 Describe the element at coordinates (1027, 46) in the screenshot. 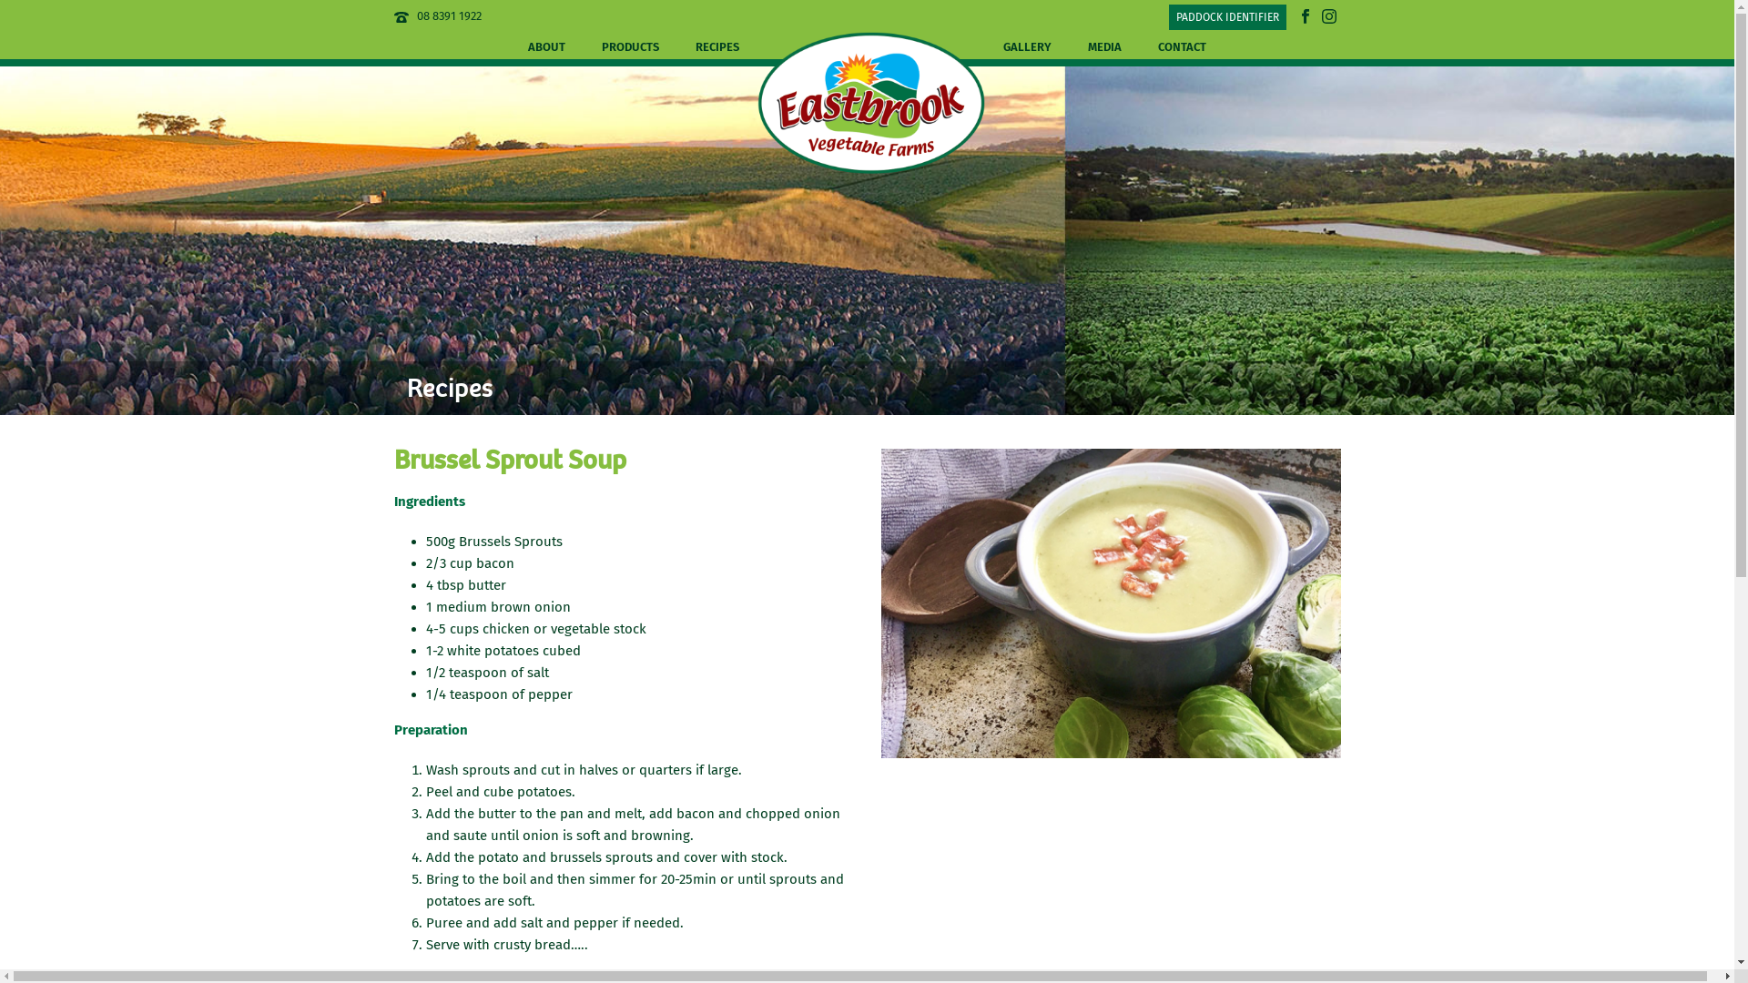

I see `GALLERY` at that location.